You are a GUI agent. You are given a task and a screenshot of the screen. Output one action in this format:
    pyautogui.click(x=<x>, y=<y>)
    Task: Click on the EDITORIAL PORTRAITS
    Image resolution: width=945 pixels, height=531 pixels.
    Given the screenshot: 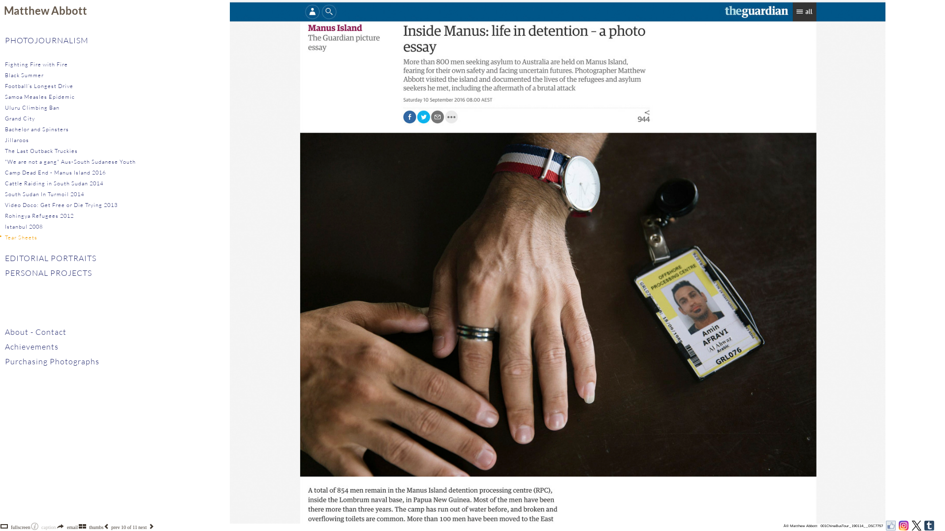 What is the action you would take?
    pyautogui.click(x=51, y=258)
    